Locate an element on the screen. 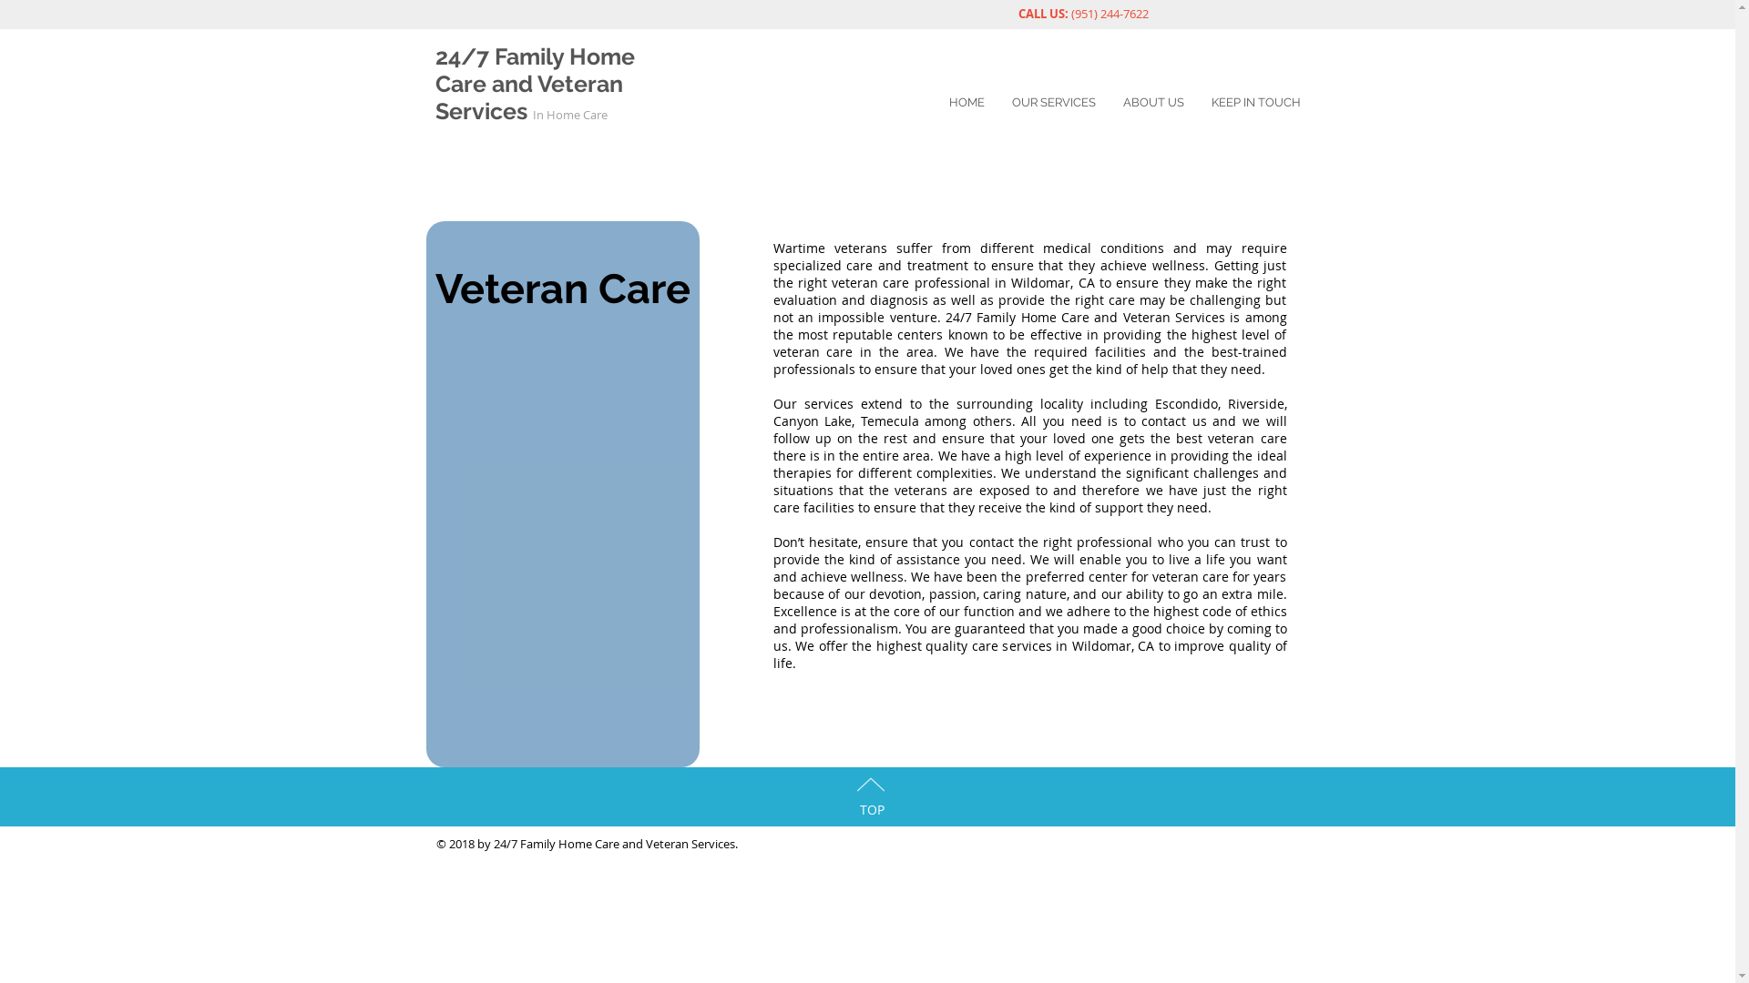 Image resolution: width=1749 pixels, height=983 pixels. TWIPLA (Visitor Analytics) is located at coordinates (1459, 167).